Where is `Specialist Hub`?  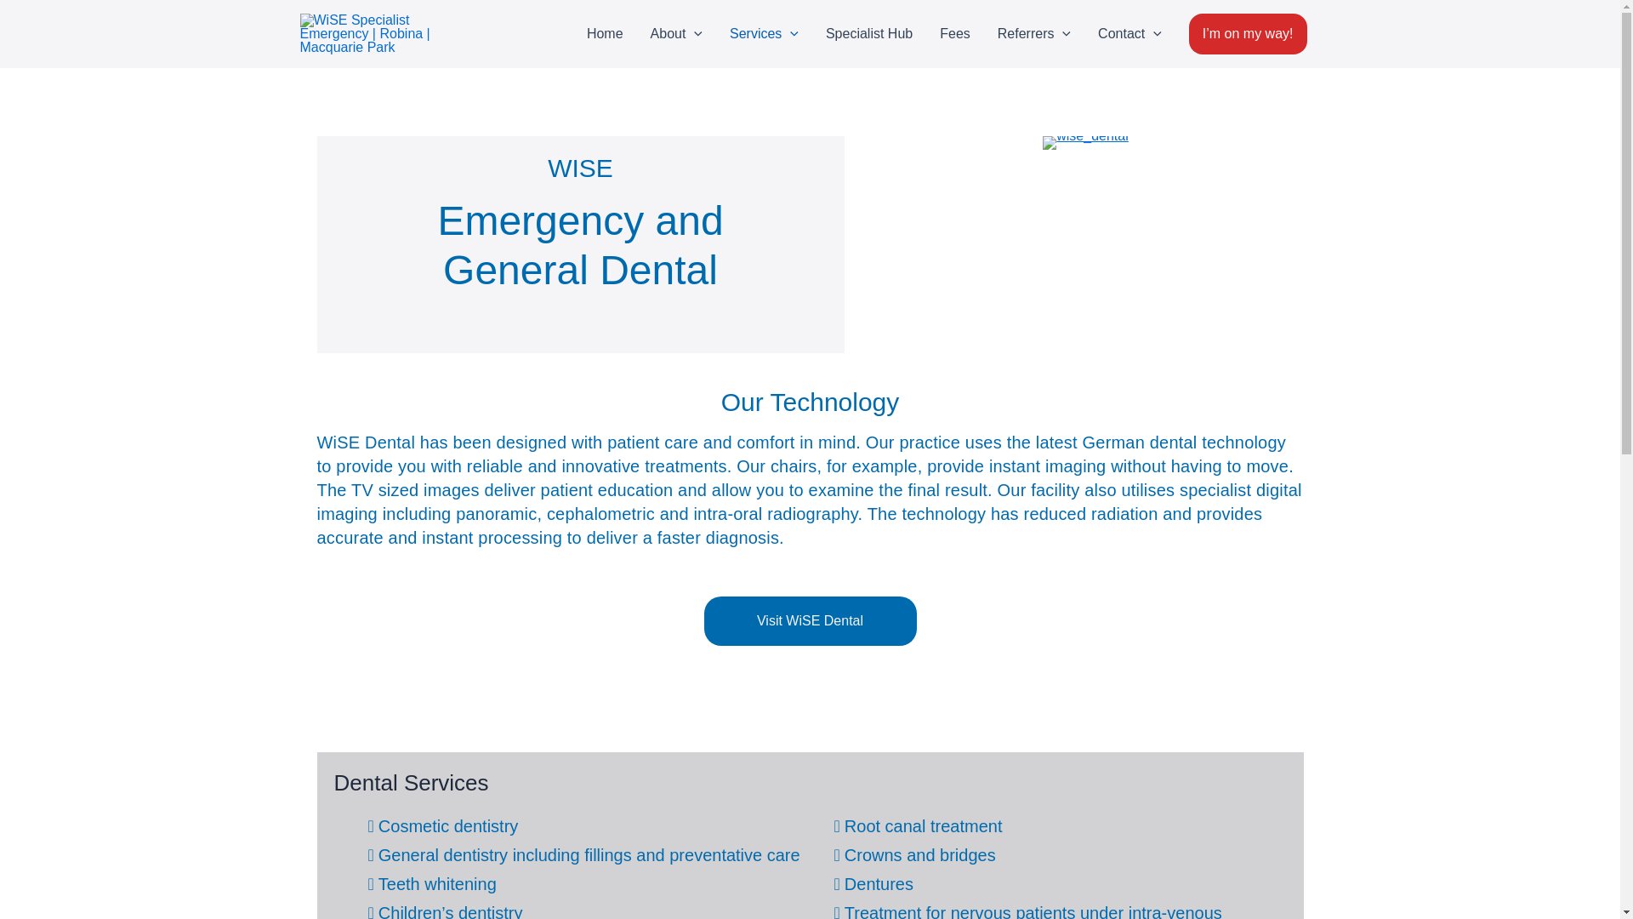 Specialist Hub is located at coordinates (868, 34).